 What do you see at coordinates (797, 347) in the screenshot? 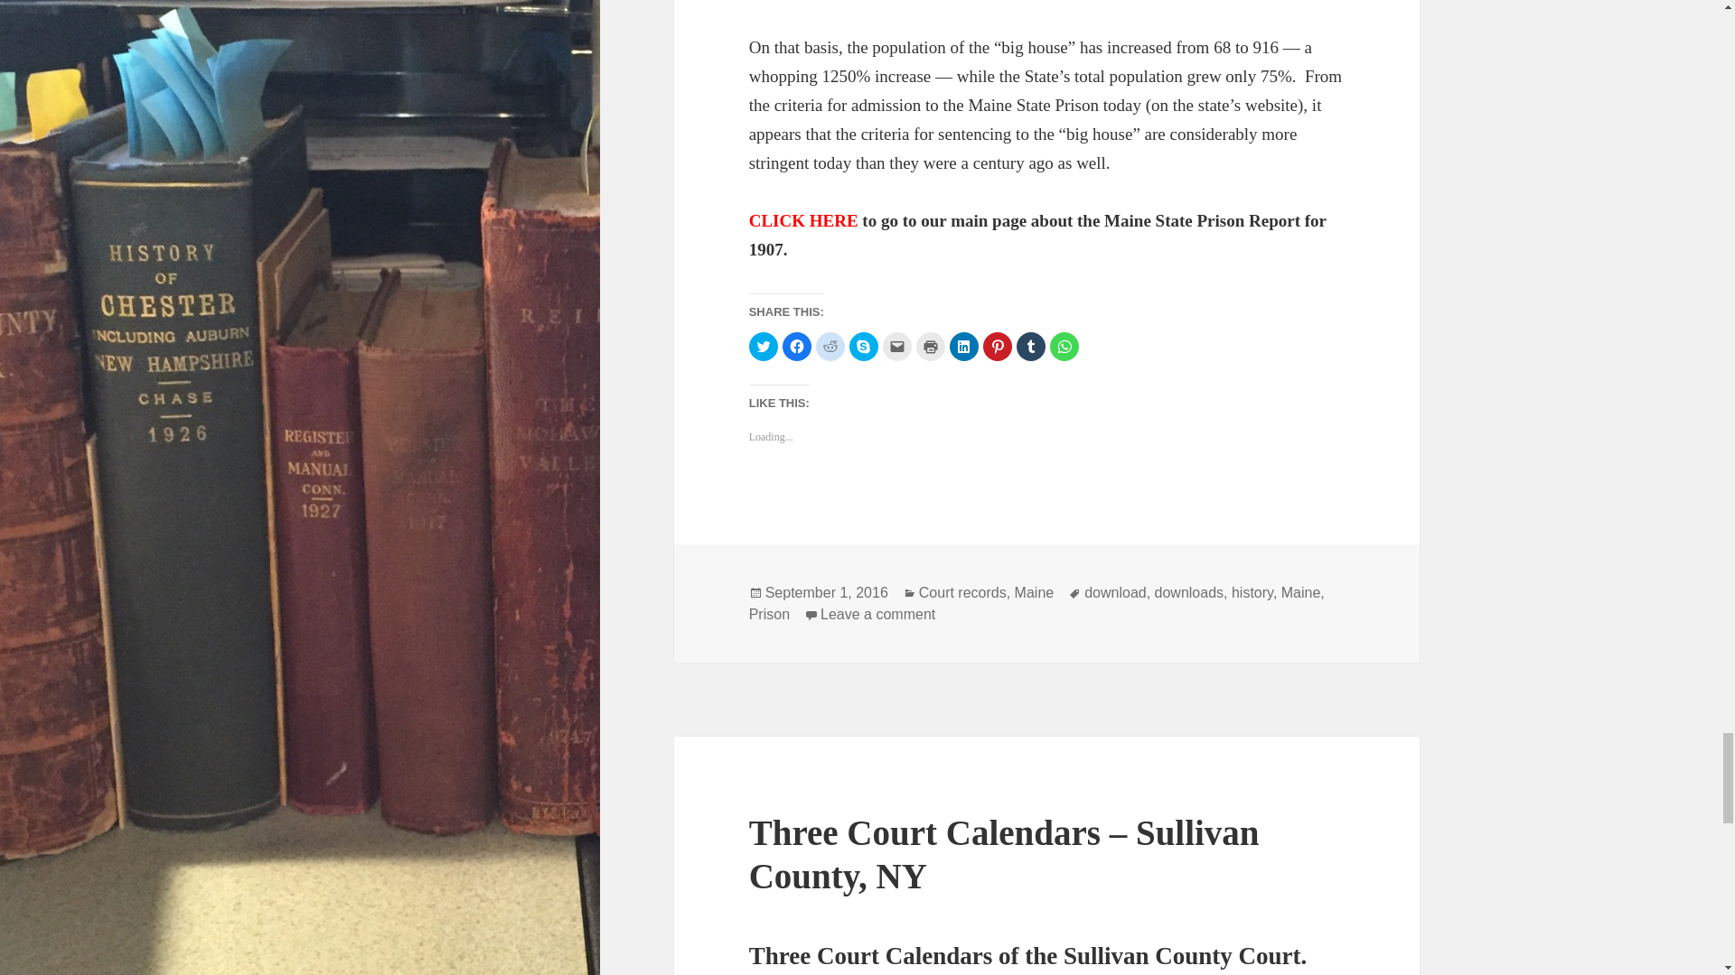
I see `Click to share on Facebook` at bounding box center [797, 347].